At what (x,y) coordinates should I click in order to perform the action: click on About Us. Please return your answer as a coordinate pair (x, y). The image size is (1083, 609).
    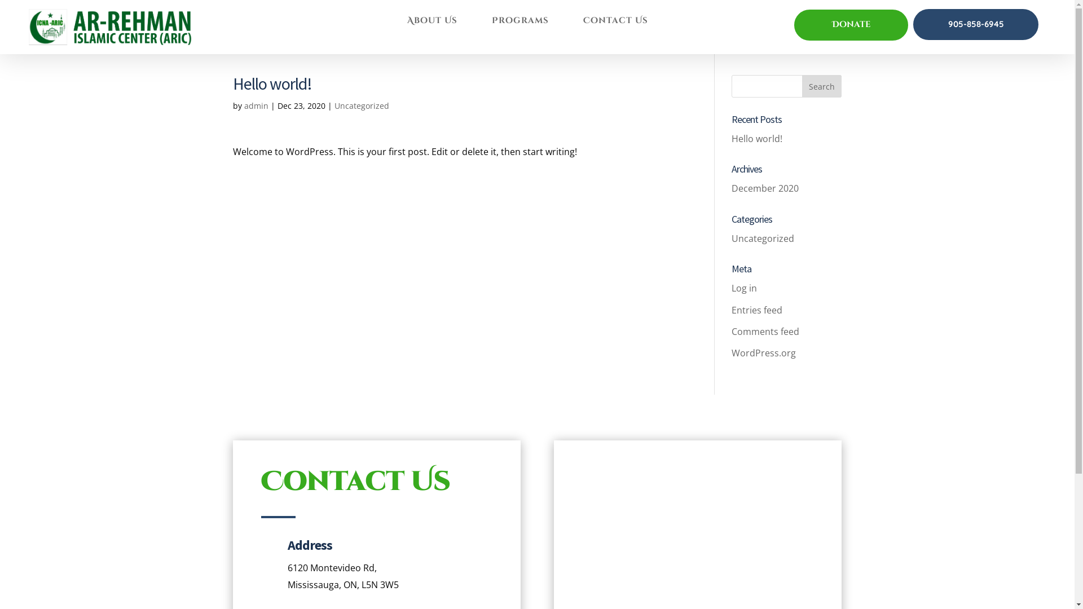
    Looking at the image, I should click on (432, 23).